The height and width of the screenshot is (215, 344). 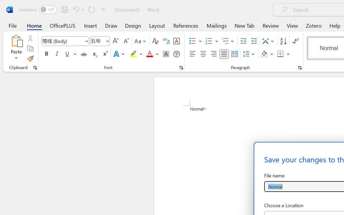 I want to click on Undo Apply Quick Style, so click(x=78, y=9).